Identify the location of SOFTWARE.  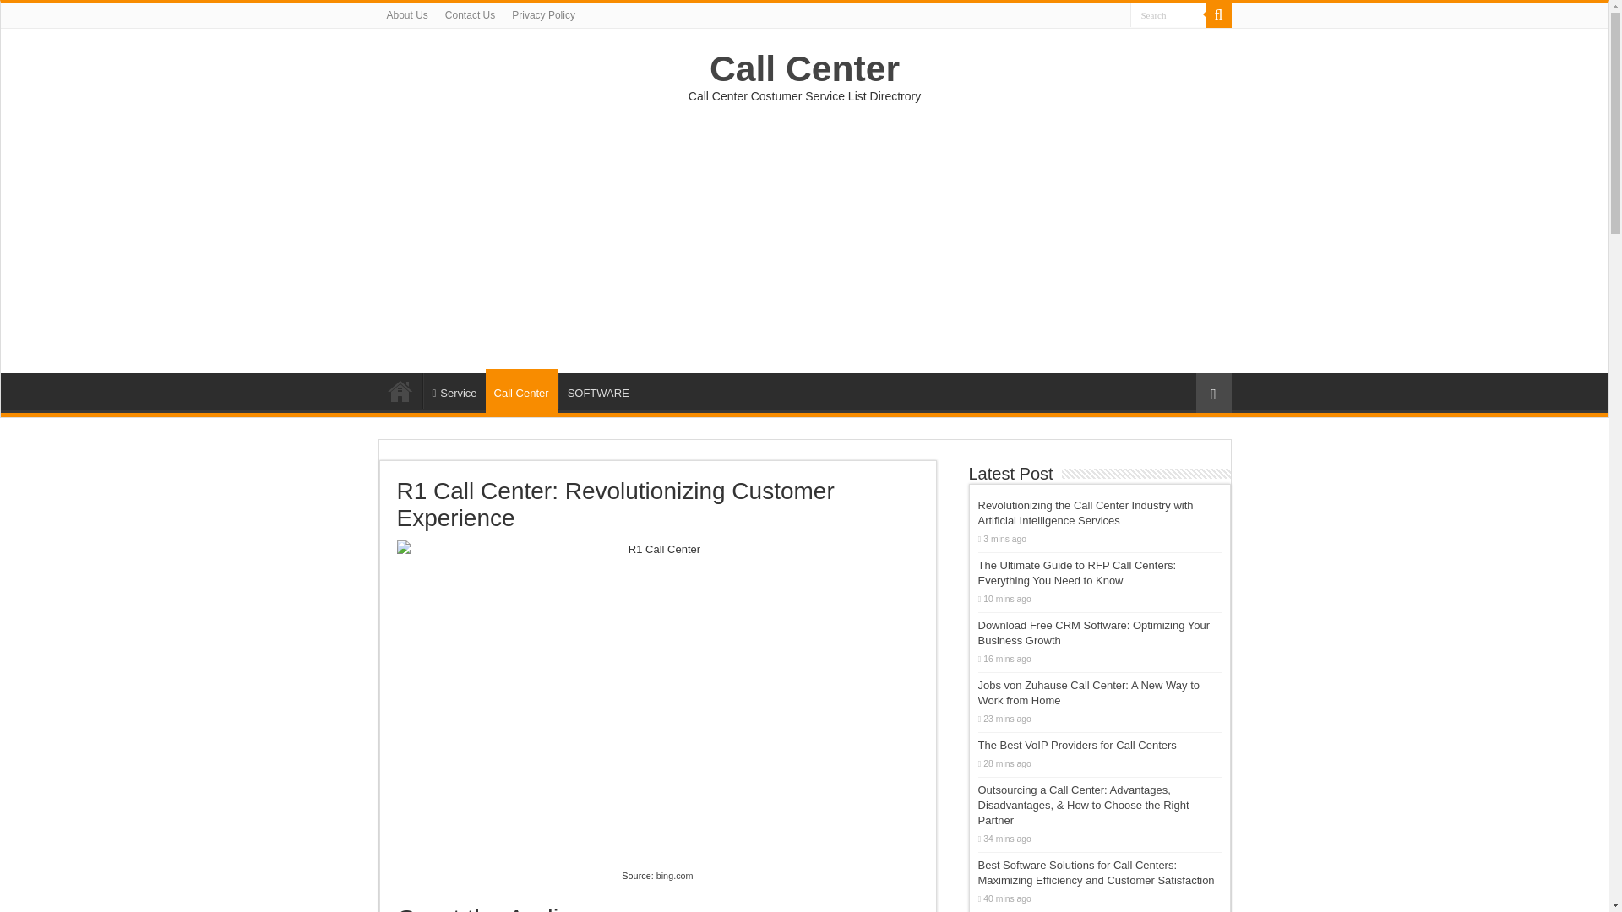
(597, 390).